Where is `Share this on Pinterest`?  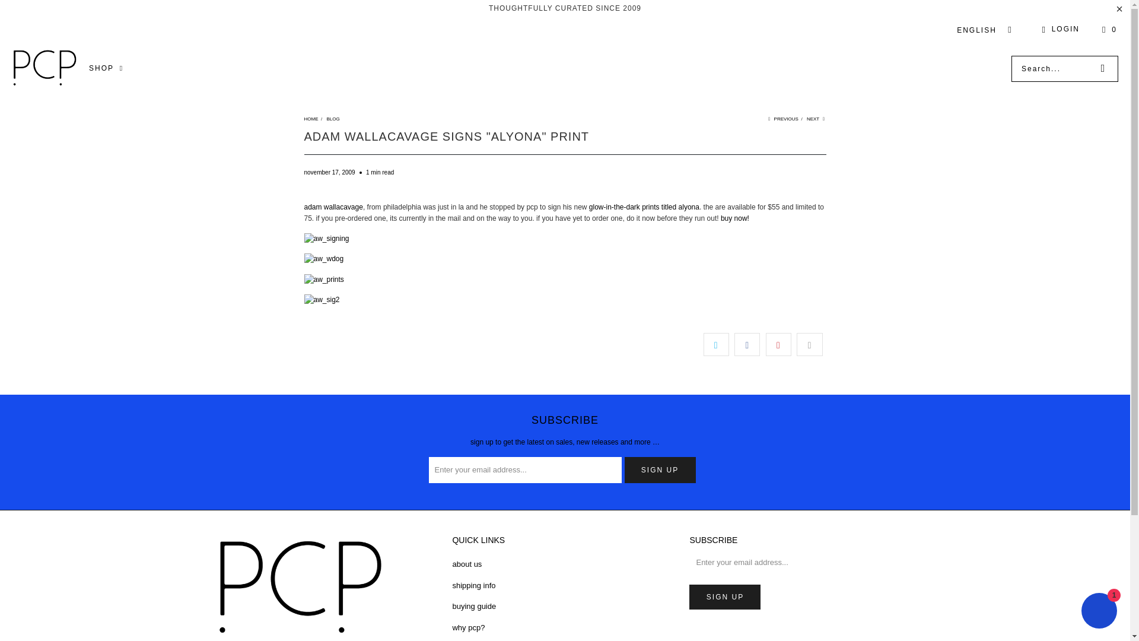 Share this on Pinterest is located at coordinates (778, 344).